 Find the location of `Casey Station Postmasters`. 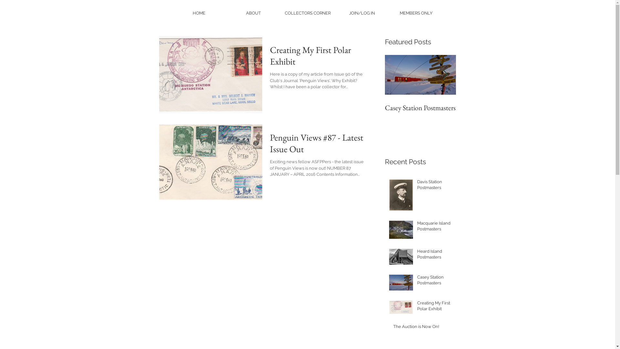

Casey Station Postmasters is located at coordinates (420, 108).